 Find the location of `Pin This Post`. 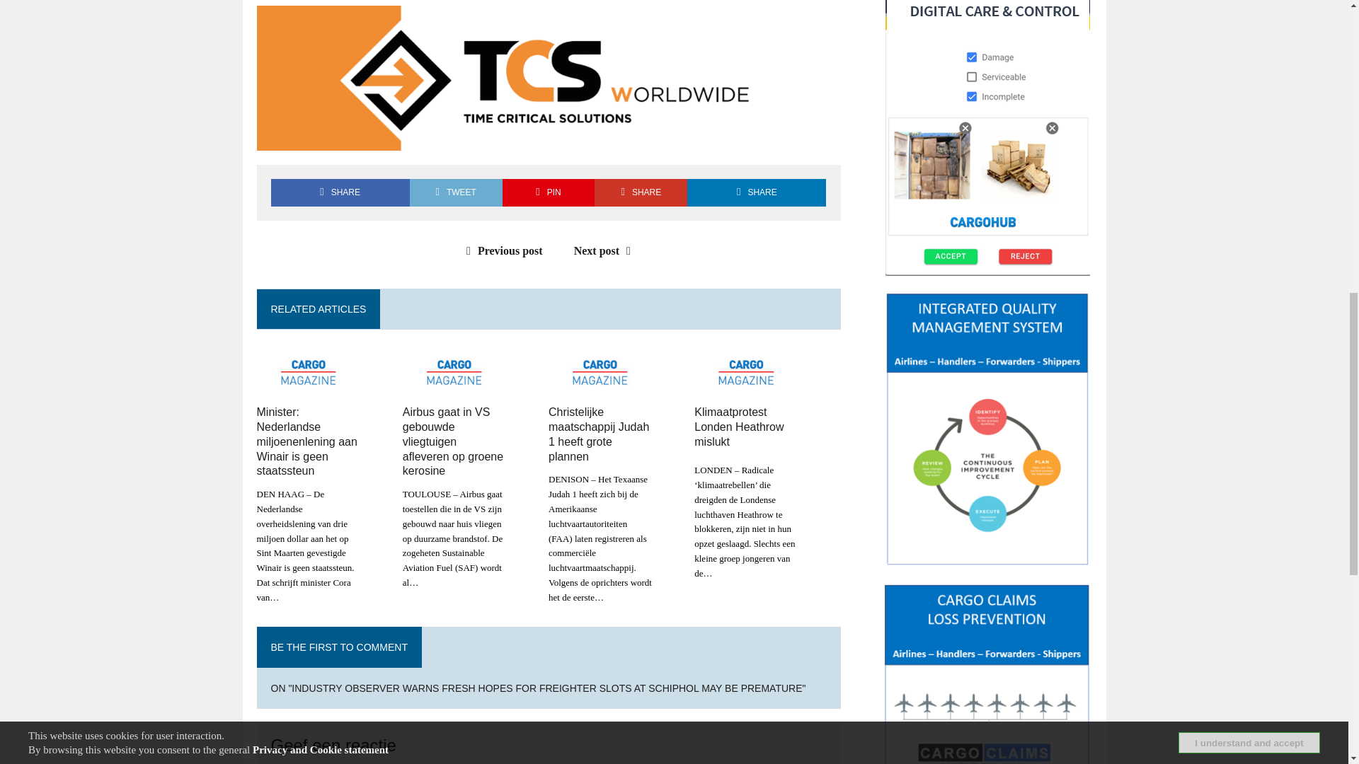

Pin This Post is located at coordinates (549, 192).